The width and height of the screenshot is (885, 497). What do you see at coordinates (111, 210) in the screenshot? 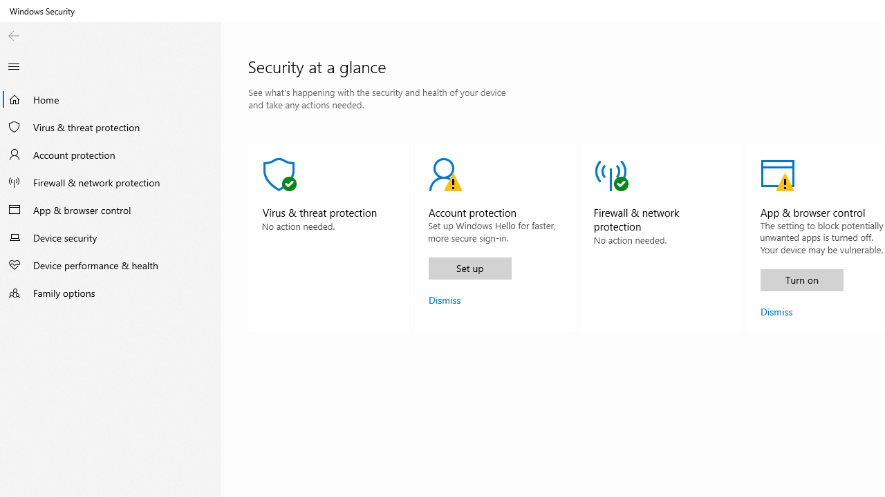
I see `App & browser control` at bounding box center [111, 210].